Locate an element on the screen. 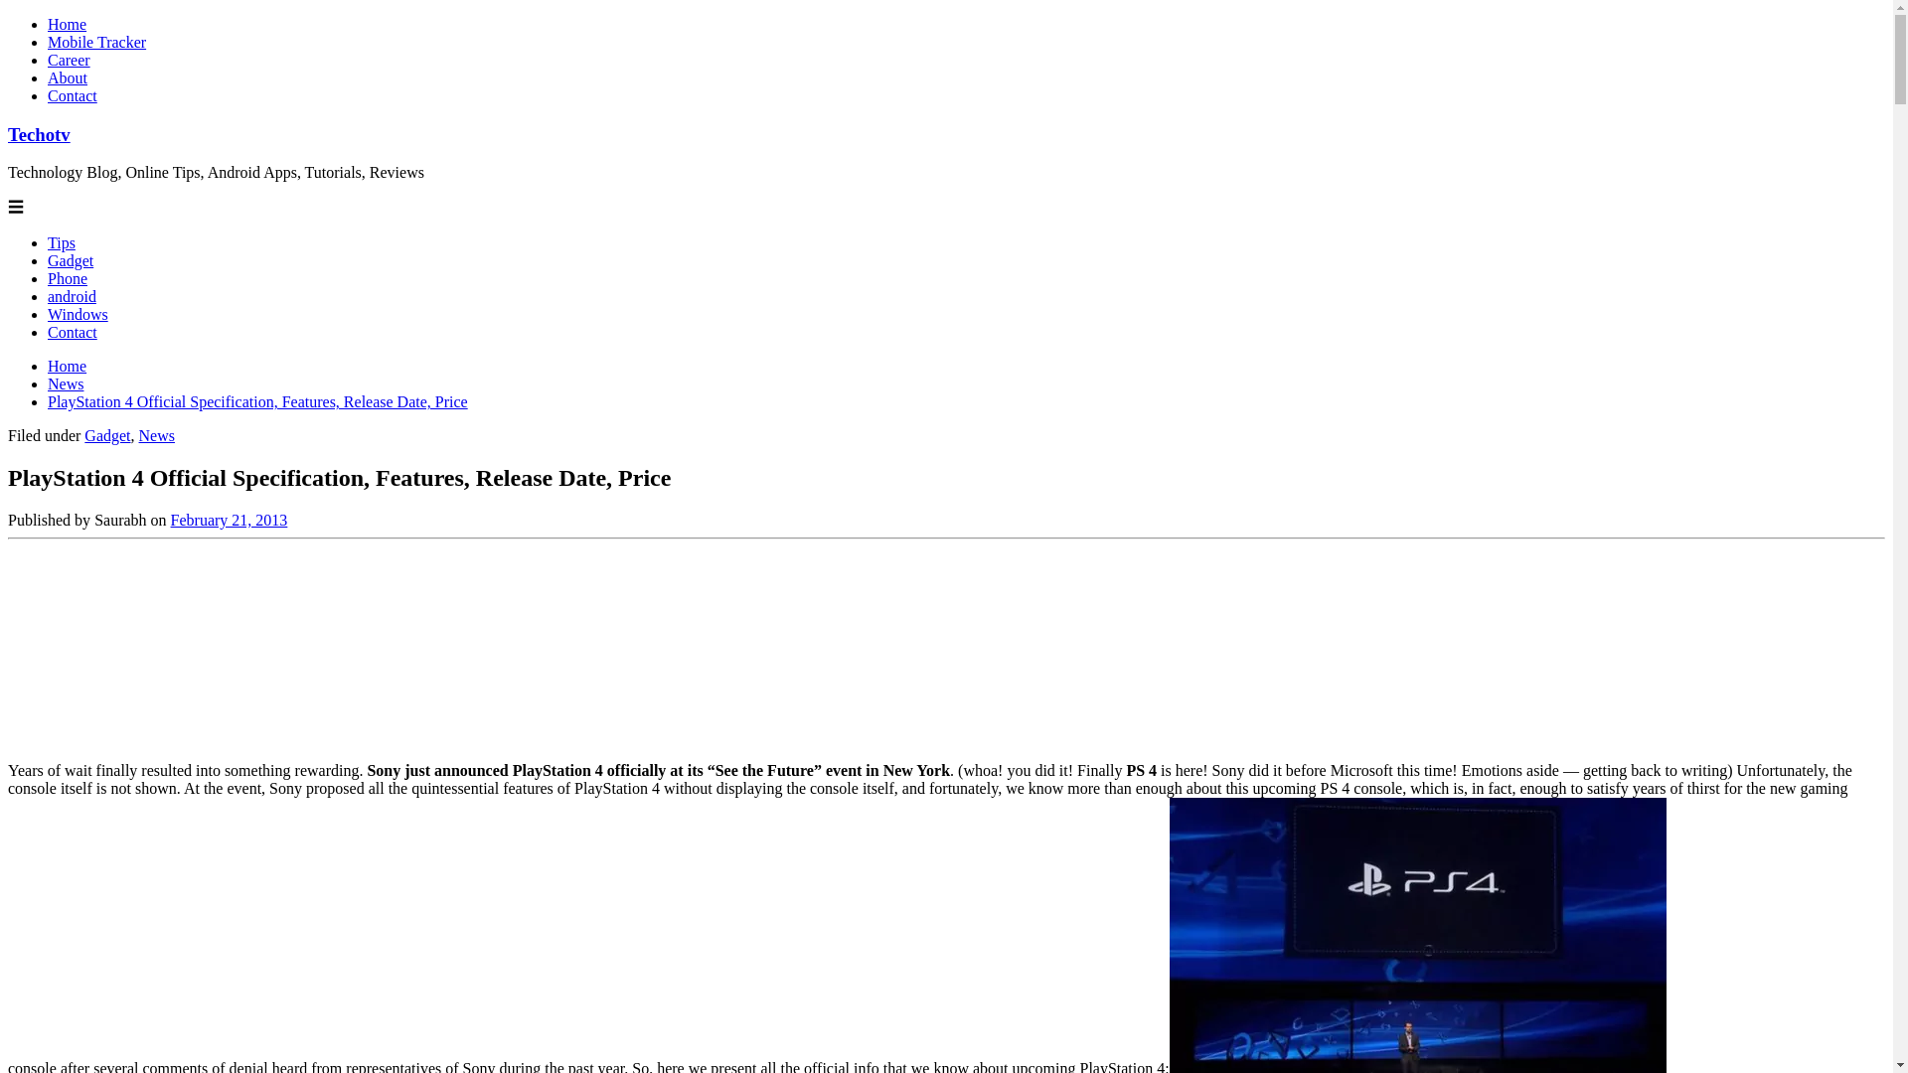 The height and width of the screenshot is (1073, 1908). Home is located at coordinates (67, 366).